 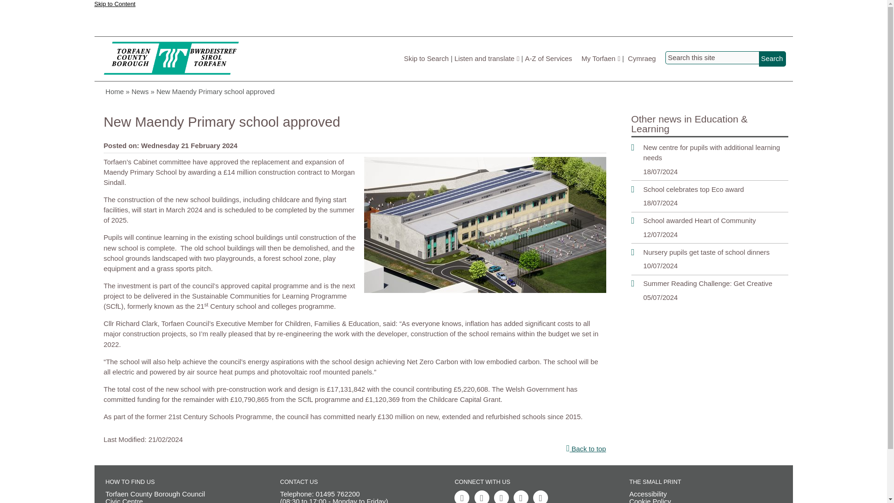 What do you see at coordinates (710, 221) in the screenshot?
I see `School awarded Heart of Community` at bounding box center [710, 221].